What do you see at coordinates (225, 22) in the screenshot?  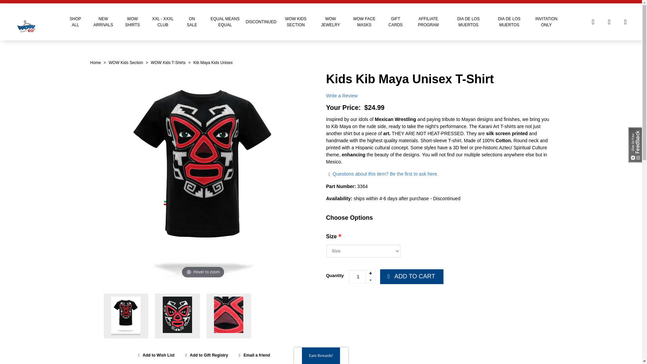 I see `EQUAL MEANS EQUAL` at bounding box center [225, 22].